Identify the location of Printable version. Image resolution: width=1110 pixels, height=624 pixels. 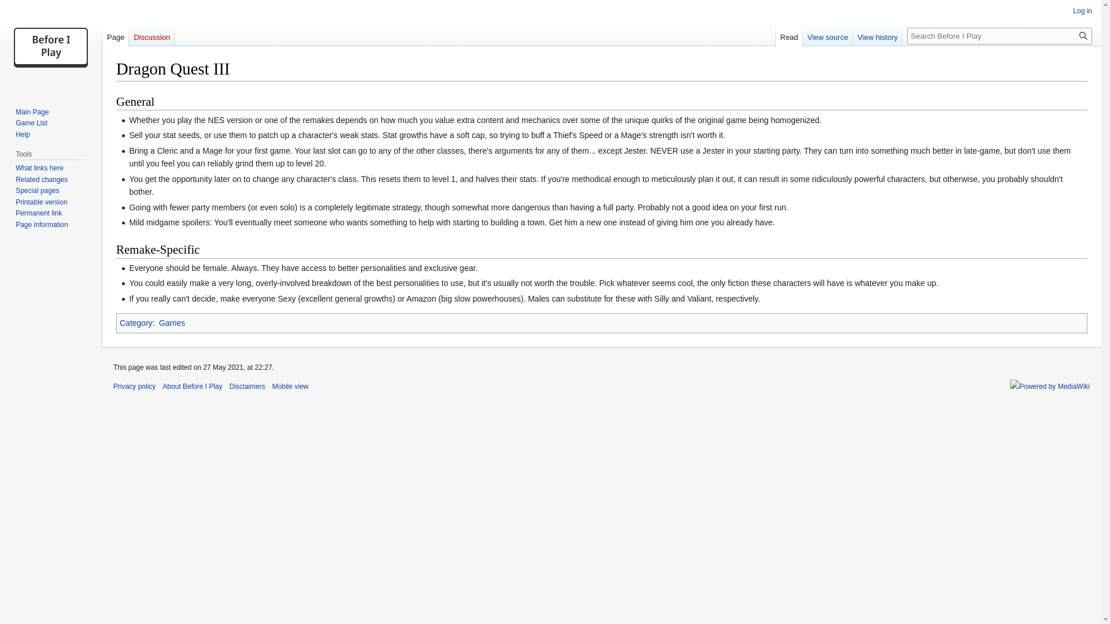
(40, 202).